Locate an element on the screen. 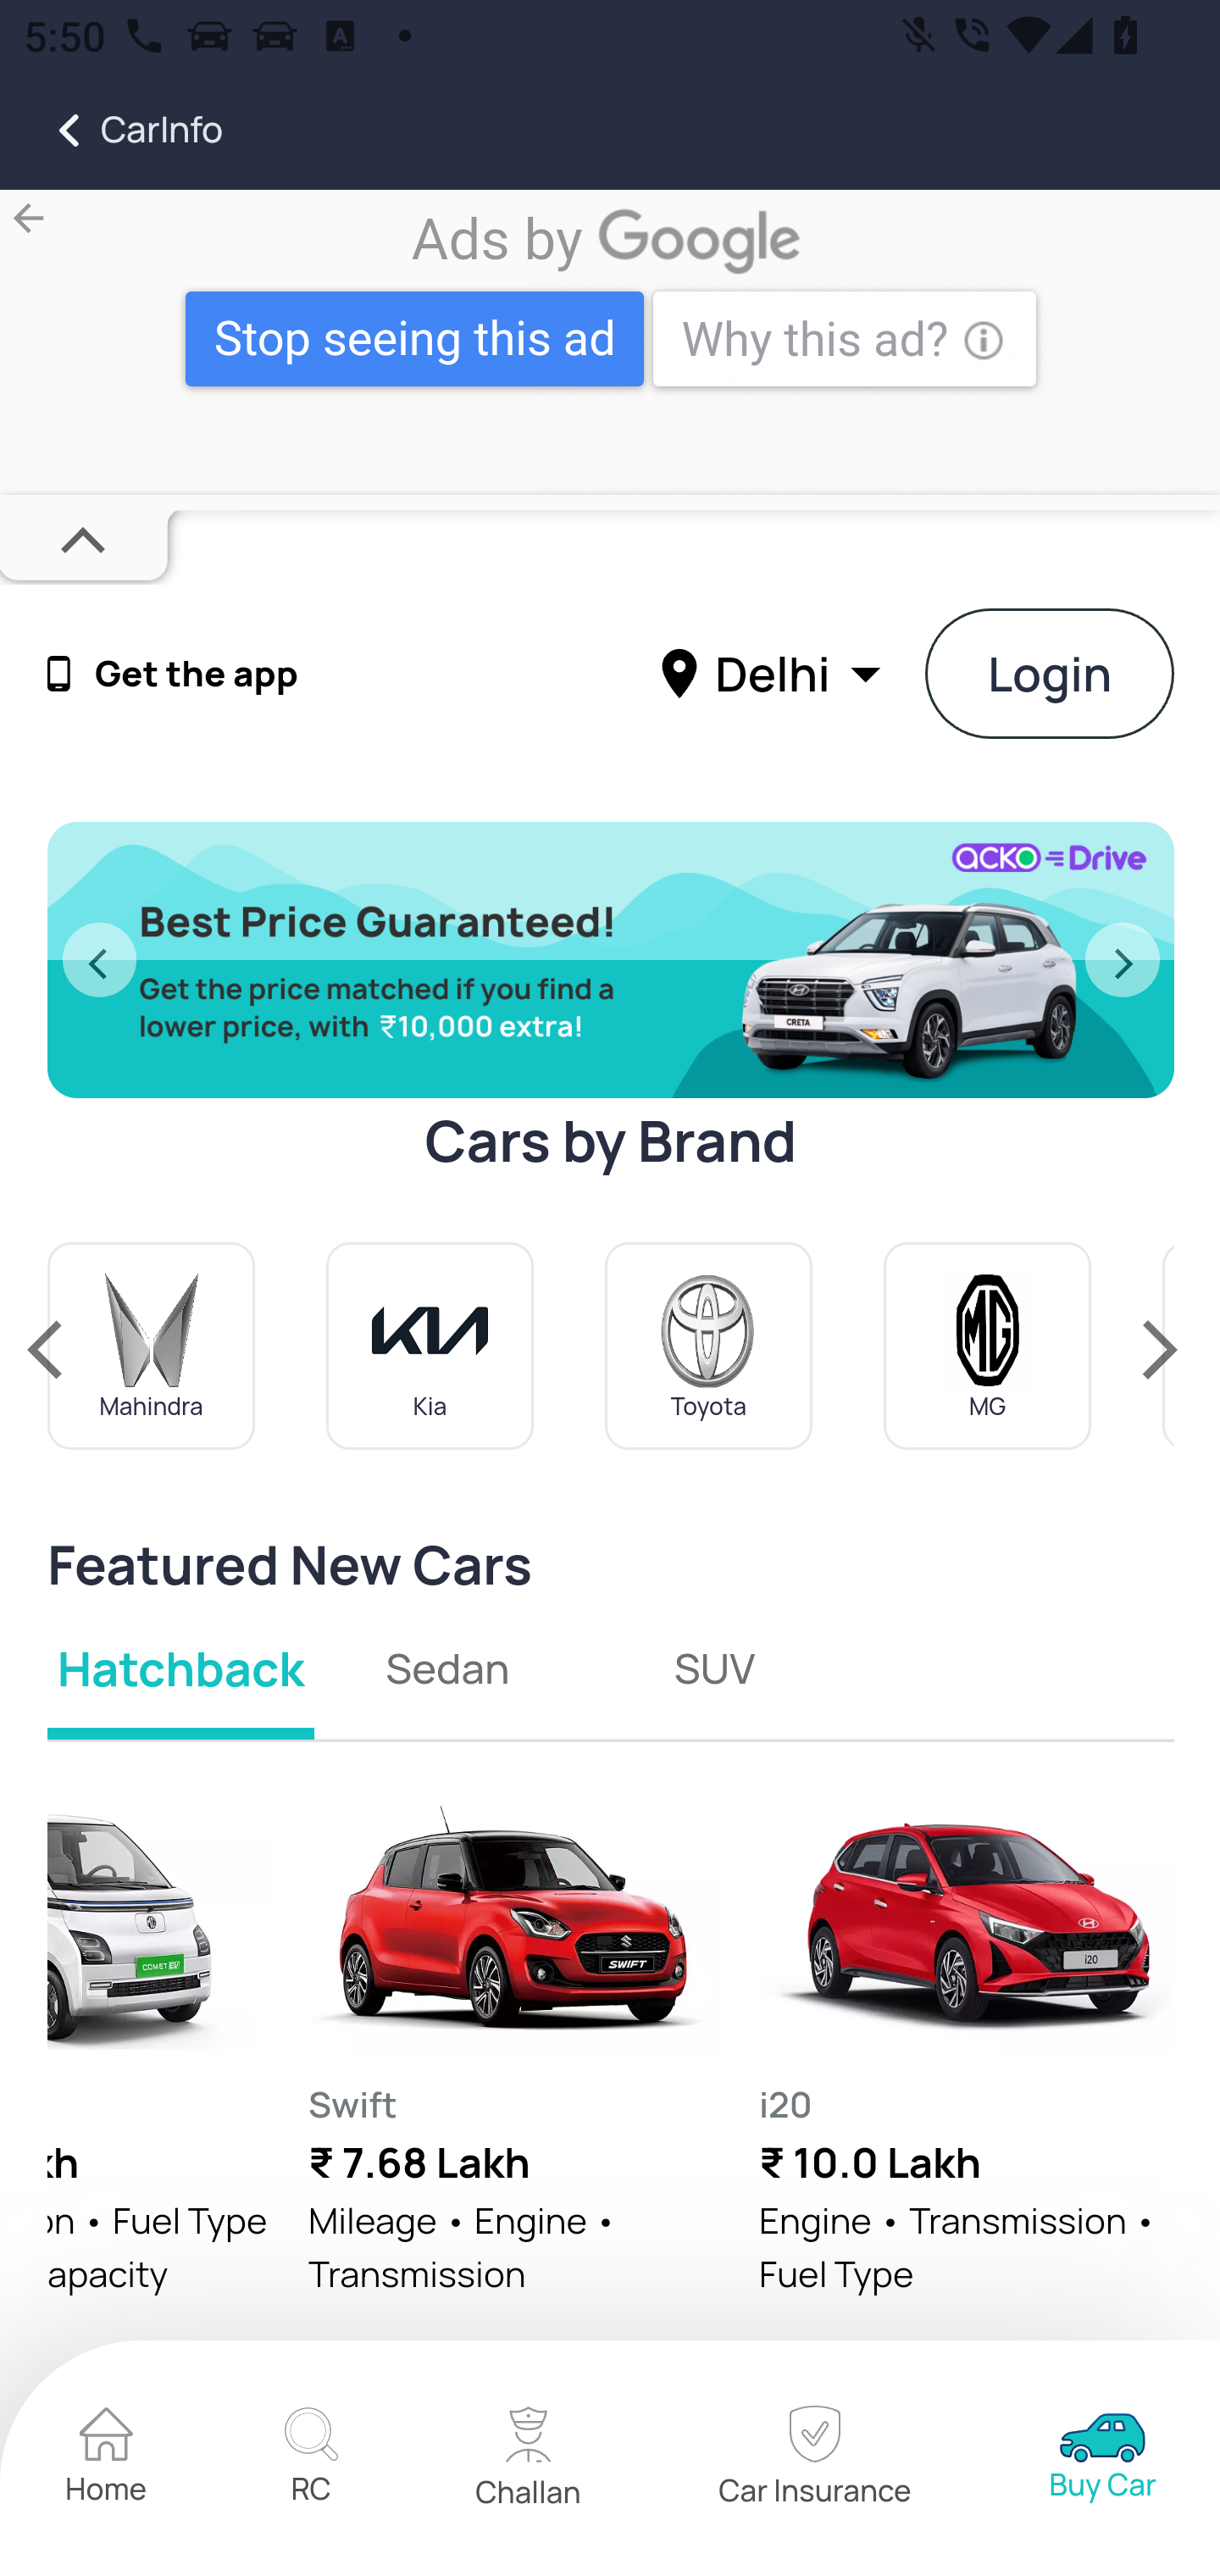  CarInfo is located at coordinates (112, 130).